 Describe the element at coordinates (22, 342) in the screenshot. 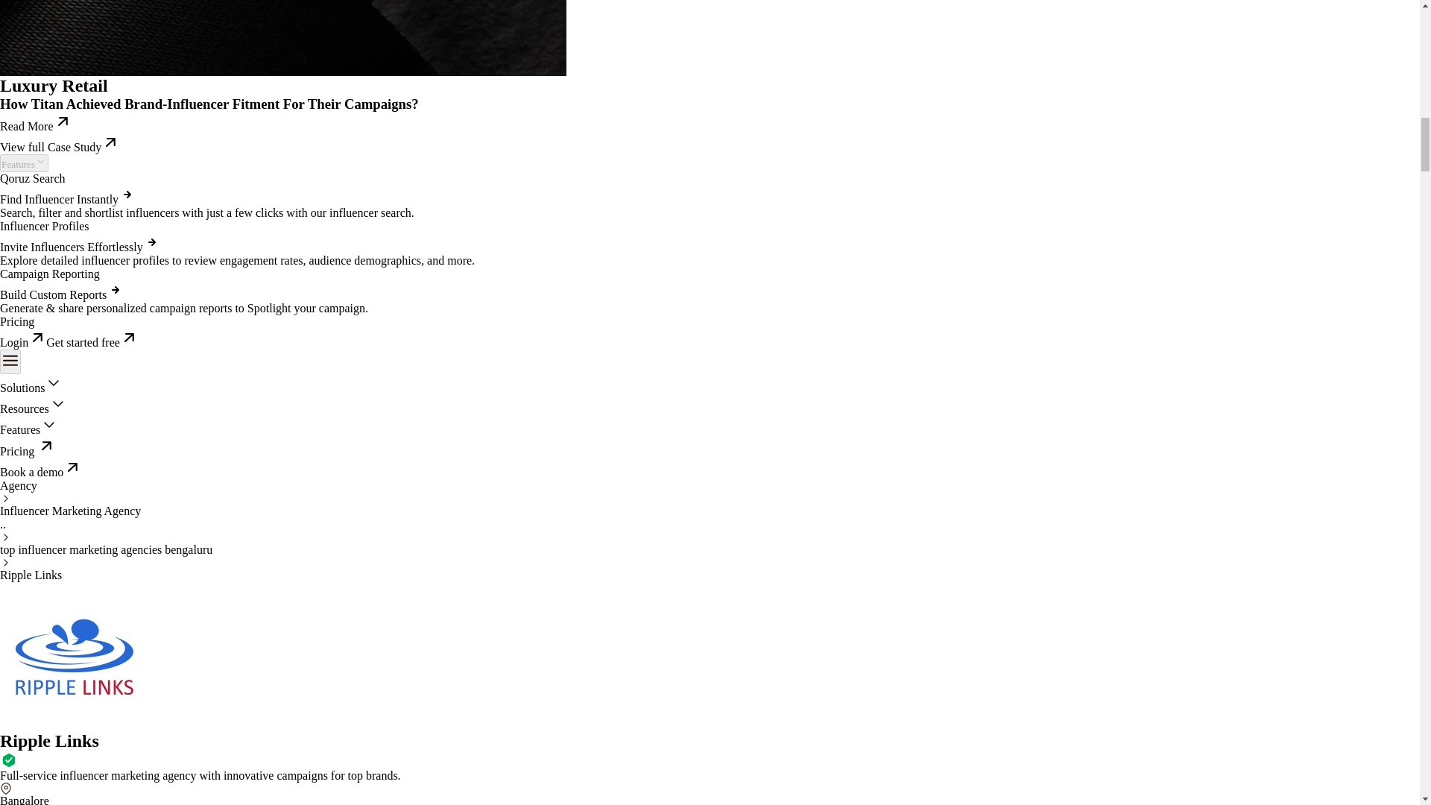

I see `Login` at that location.